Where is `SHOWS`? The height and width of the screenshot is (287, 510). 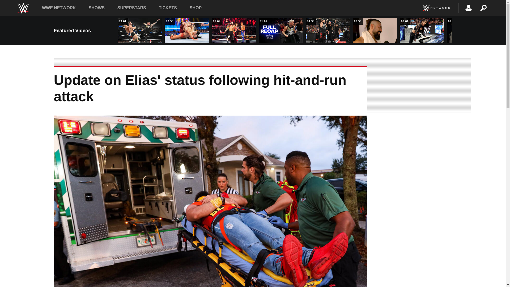 SHOWS is located at coordinates (97, 7).